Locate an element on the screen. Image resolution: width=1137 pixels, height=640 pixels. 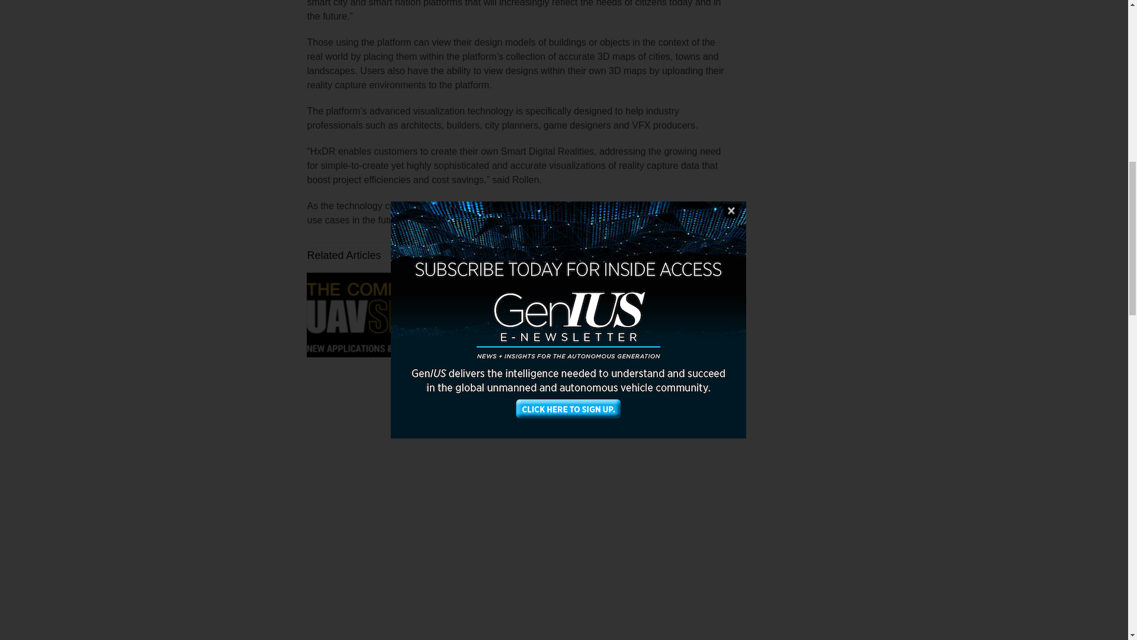
3rd party ad content is located at coordinates (232, 22).